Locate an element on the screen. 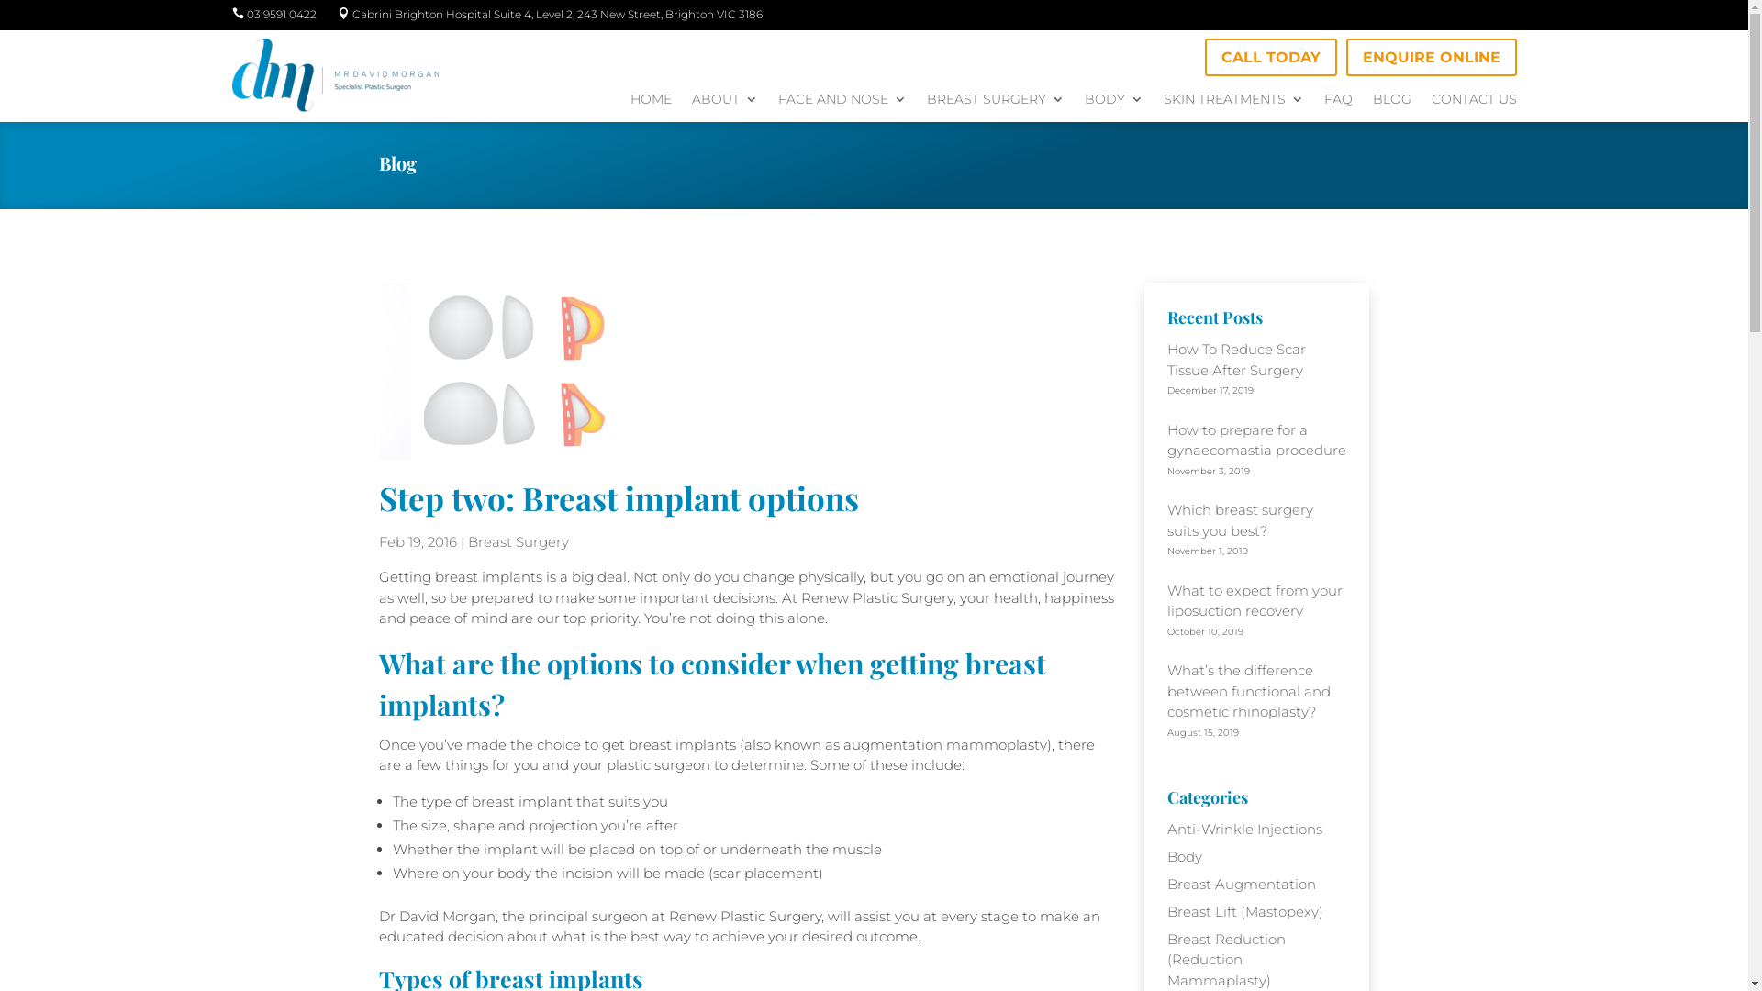 This screenshot has height=991, width=1762. CONTACT US is located at coordinates (1474, 103).